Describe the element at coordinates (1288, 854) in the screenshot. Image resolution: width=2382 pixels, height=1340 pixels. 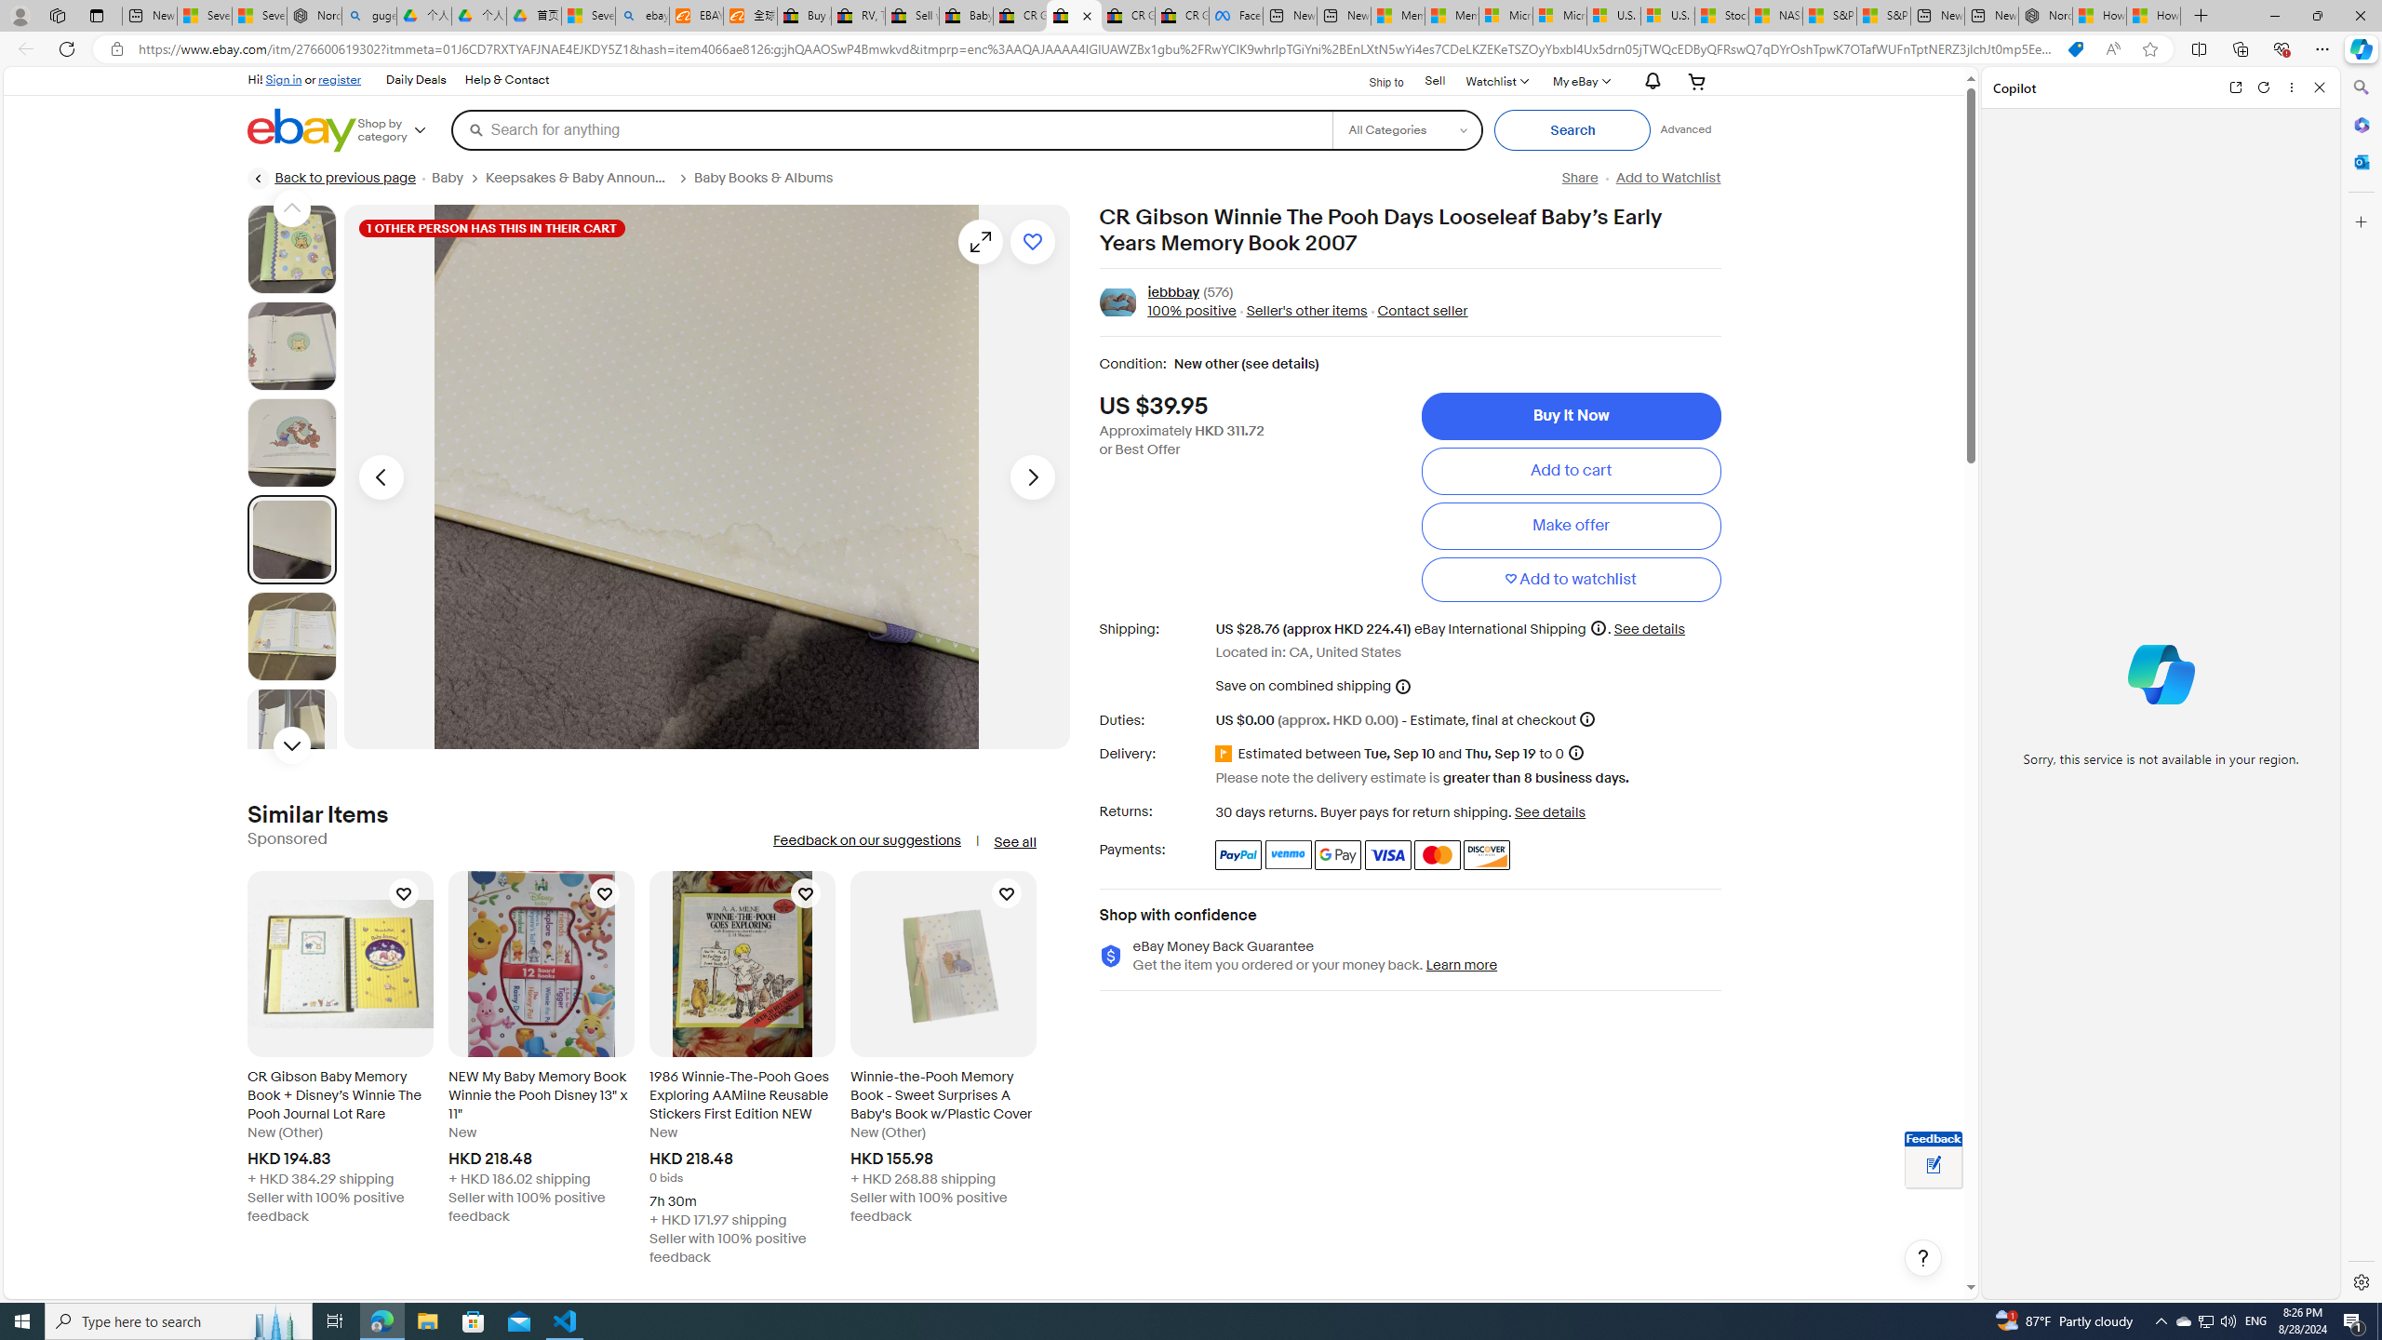
I see `Venmo` at that location.